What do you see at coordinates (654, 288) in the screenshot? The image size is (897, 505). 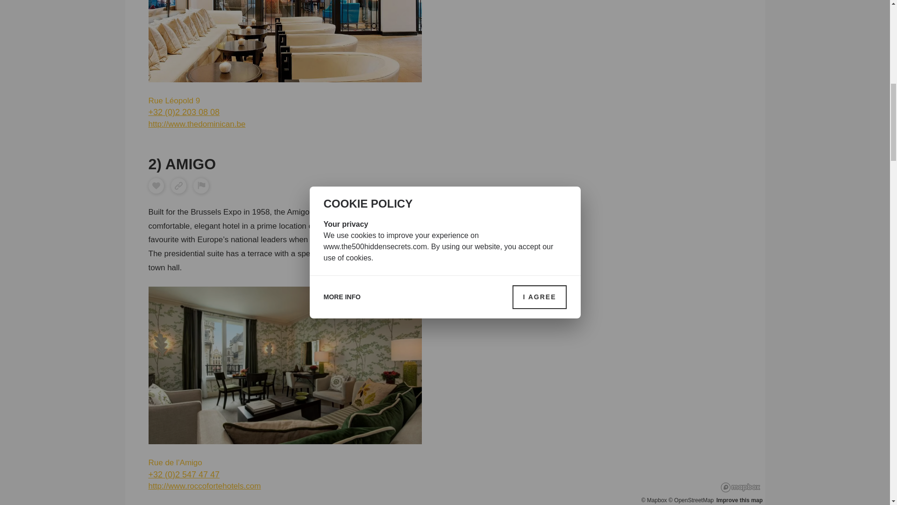 I see `Mapbox` at bounding box center [654, 288].